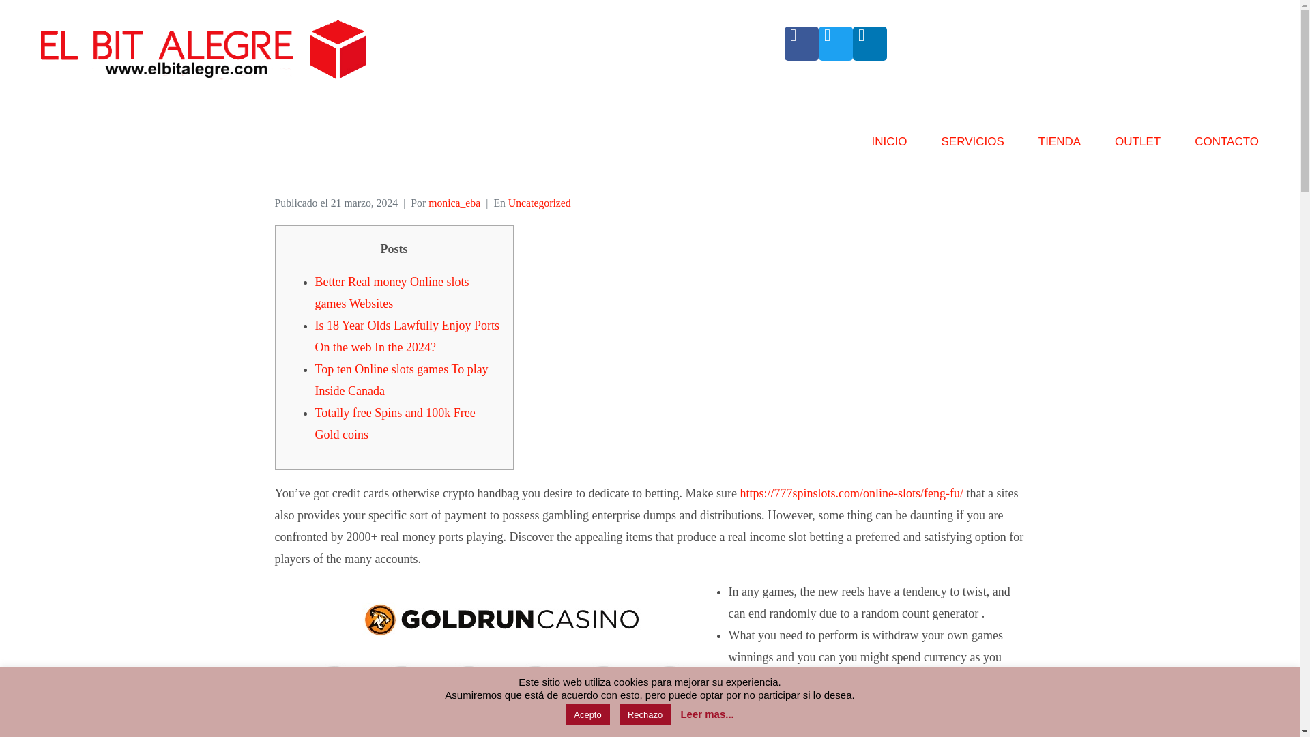 This screenshot has height=737, width=1310. I want to click on Uncategorized, so click(539, 203).